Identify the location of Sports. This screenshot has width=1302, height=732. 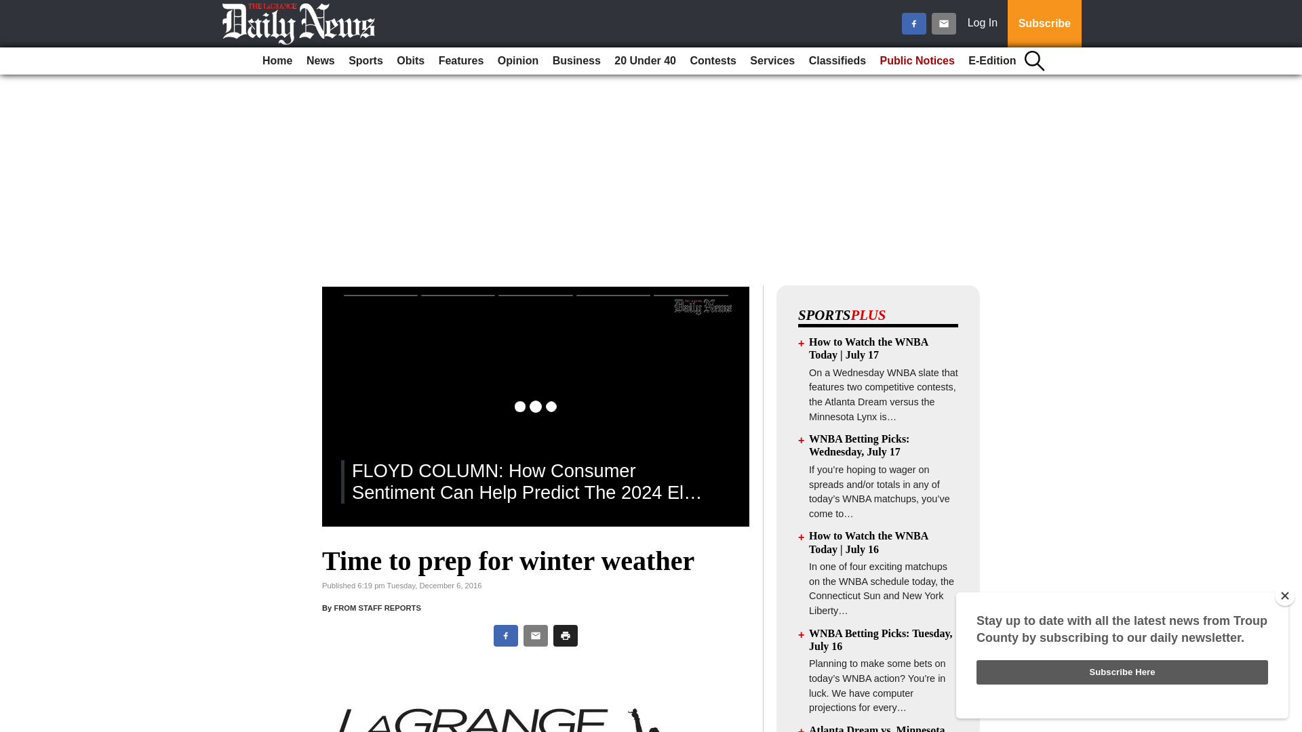
(366, 61).